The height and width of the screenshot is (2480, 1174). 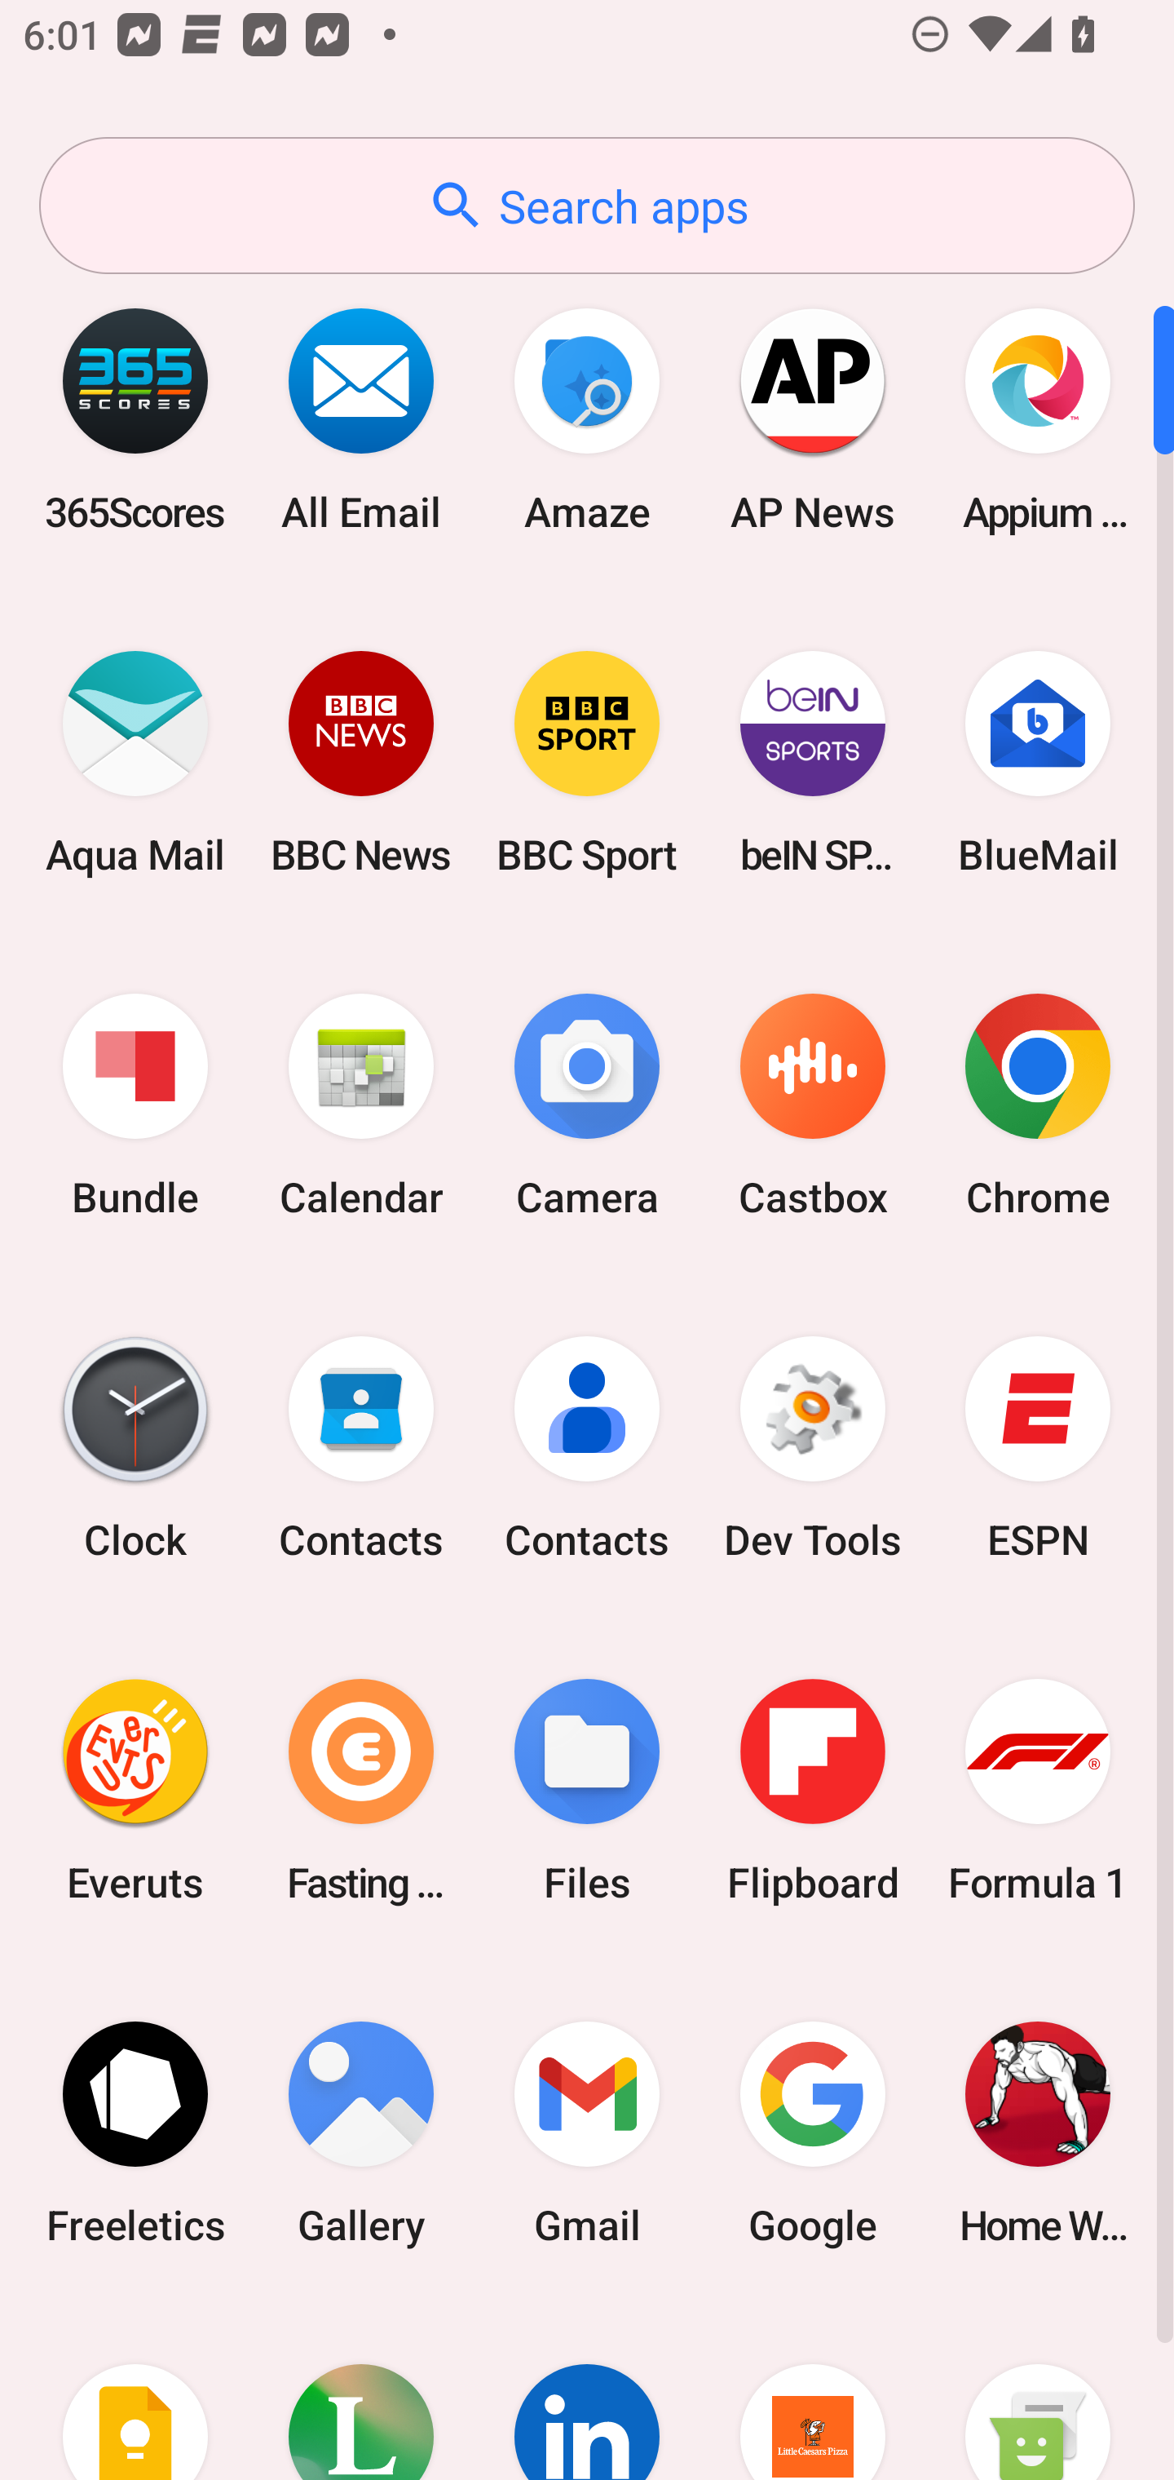 I want to click on BBC News, so click(x=361, y=762).